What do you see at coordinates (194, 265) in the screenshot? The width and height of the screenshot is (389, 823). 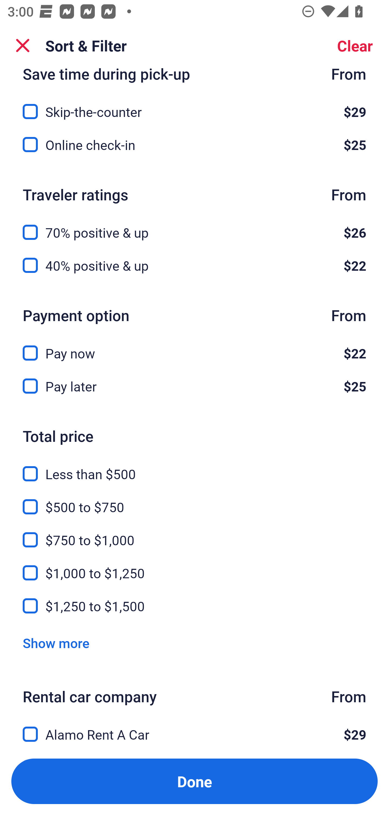 I see `40% positive & up, $22 40% positive & up $22` at bounding box center [194, 265].